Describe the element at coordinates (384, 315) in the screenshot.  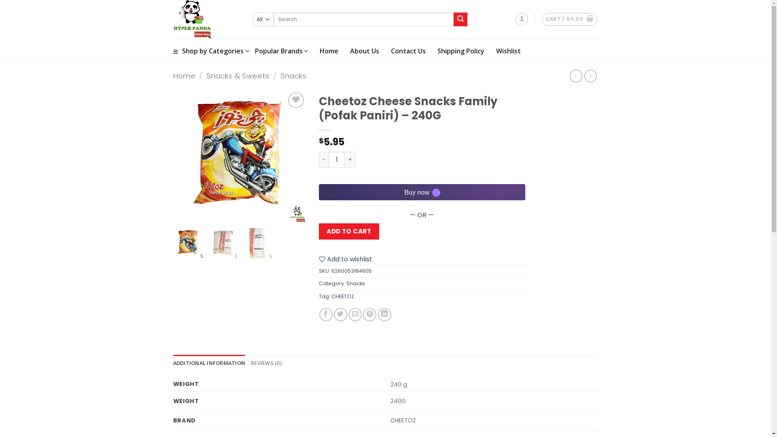
I see `Share on LinkedIn` at that location.